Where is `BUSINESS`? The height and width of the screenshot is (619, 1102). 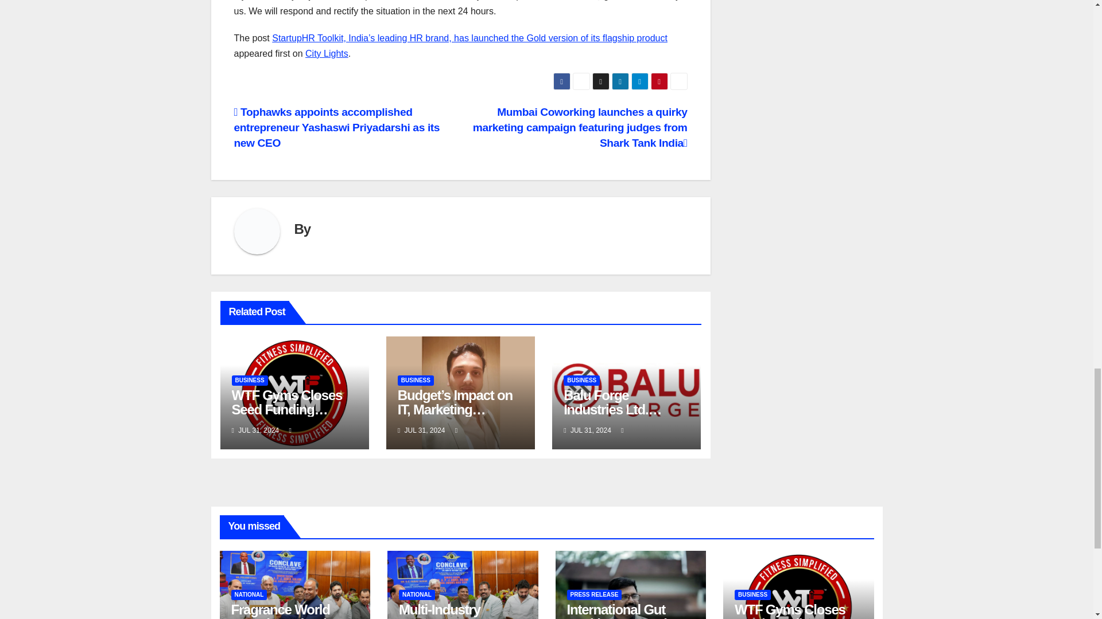 BUSINESS is located at coordinates (416, 380).